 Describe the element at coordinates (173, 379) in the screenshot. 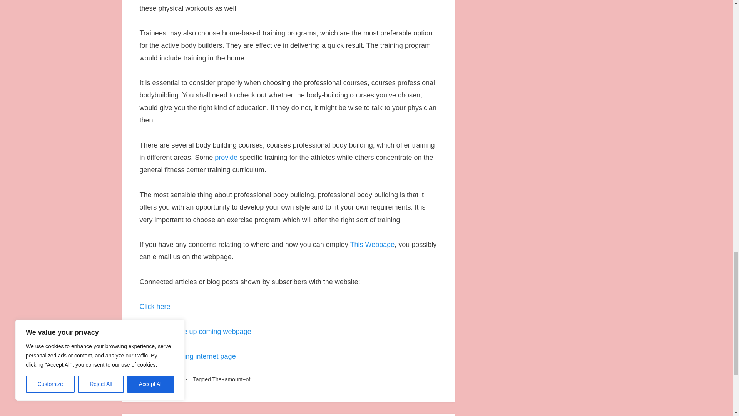

I see `General` at that location.